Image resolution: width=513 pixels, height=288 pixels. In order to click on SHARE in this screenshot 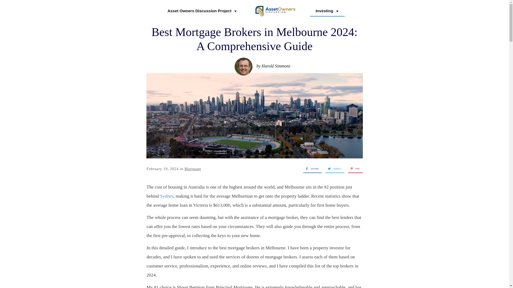, I will do `click(311, 169)`.